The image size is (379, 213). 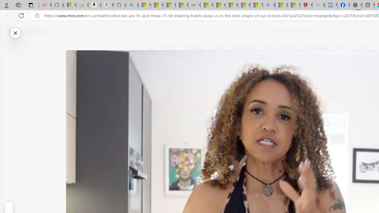 I want to click on Skip to footer, so click(x=24, y=31).